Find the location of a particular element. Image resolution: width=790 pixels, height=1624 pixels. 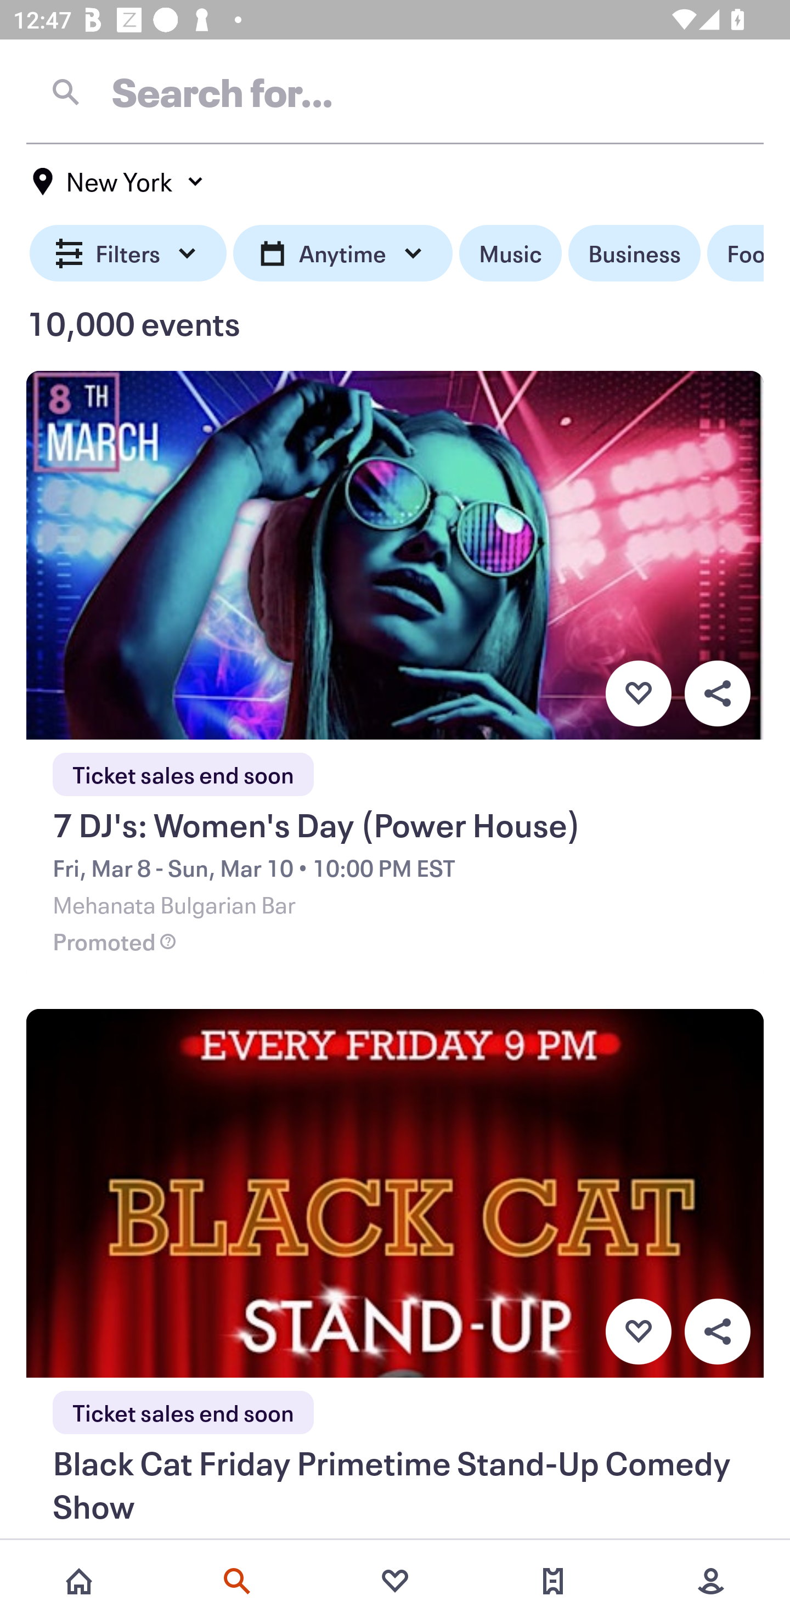

New York is located at coordinates (119, 182).